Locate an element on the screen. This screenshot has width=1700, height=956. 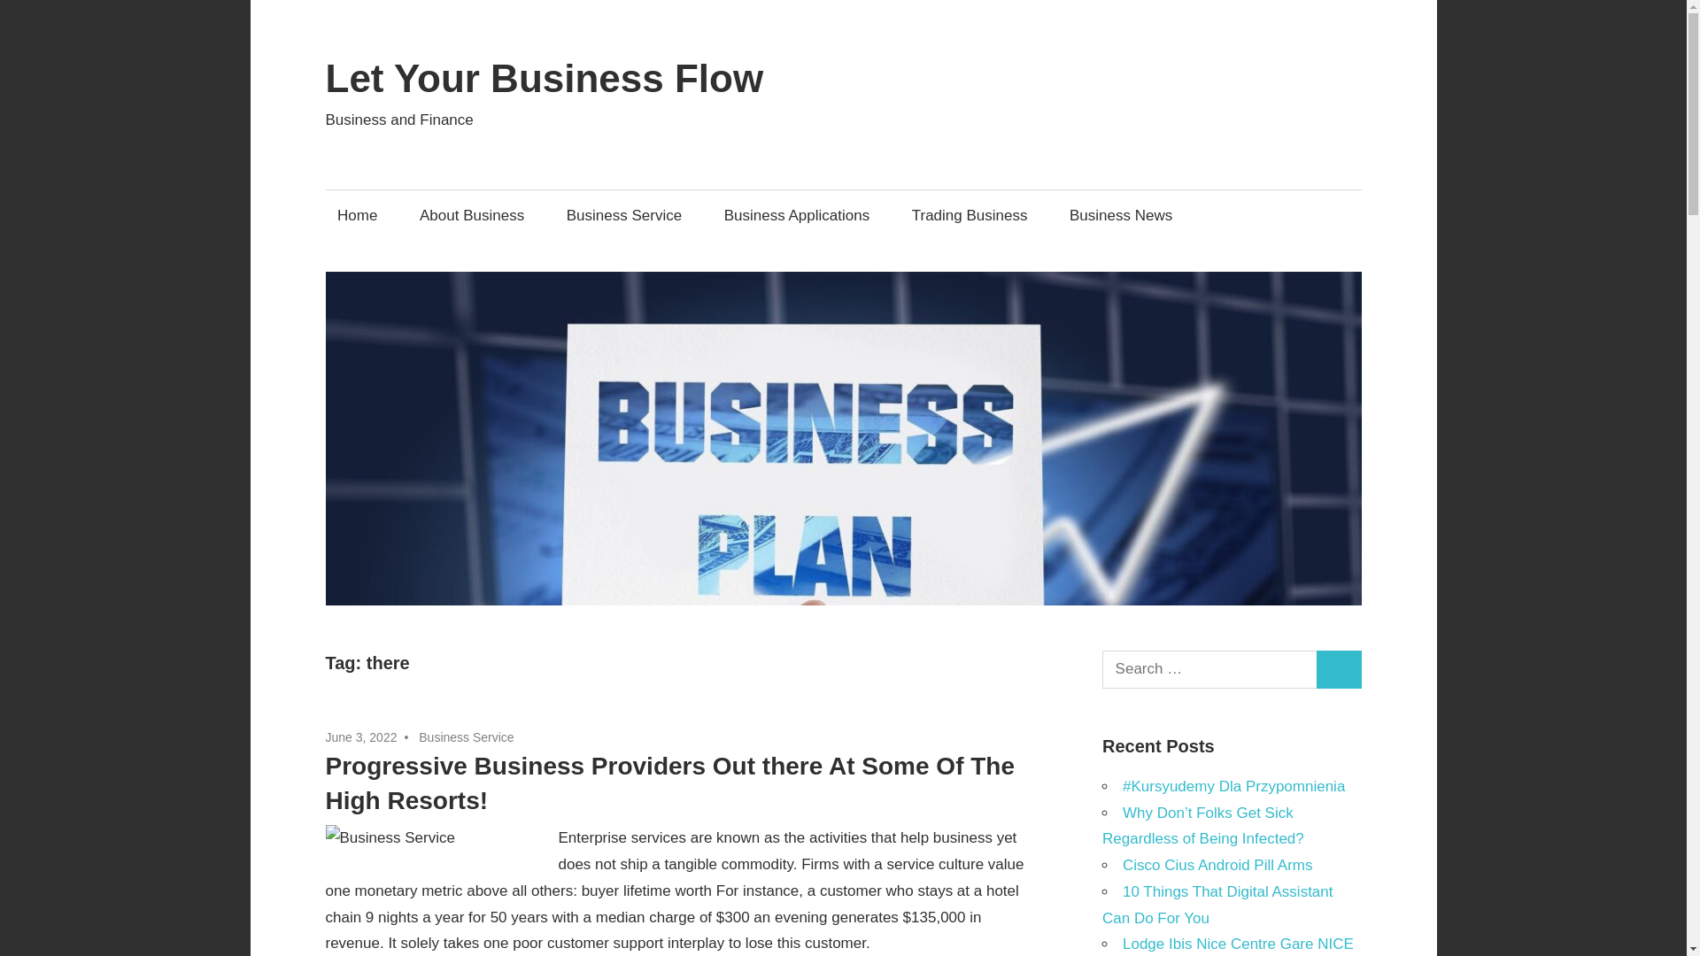
June 3, 2022 is located at coordinates (361, 737).